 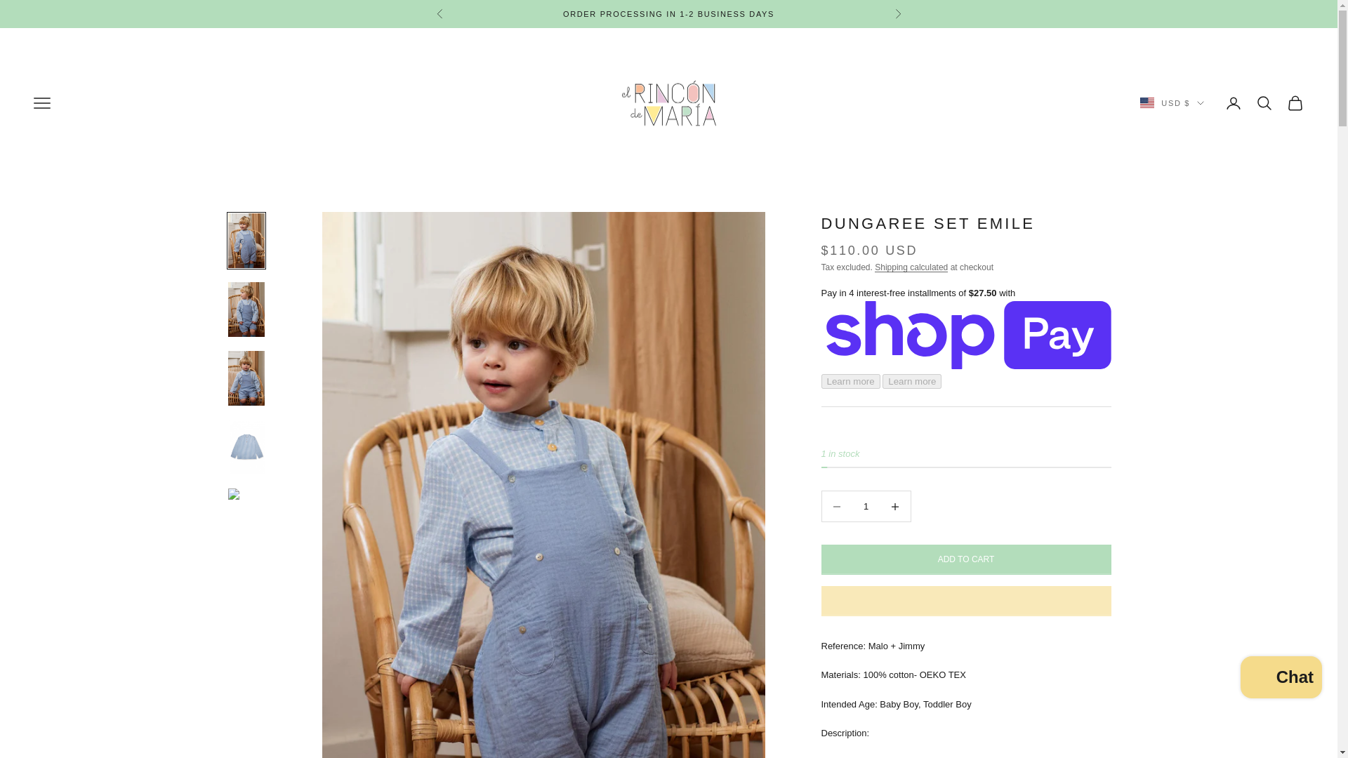 What do you see at coordinates (1281, 679) in the screenshot?
I see `Shopify online store chat` at bounding box center [1281, 679].